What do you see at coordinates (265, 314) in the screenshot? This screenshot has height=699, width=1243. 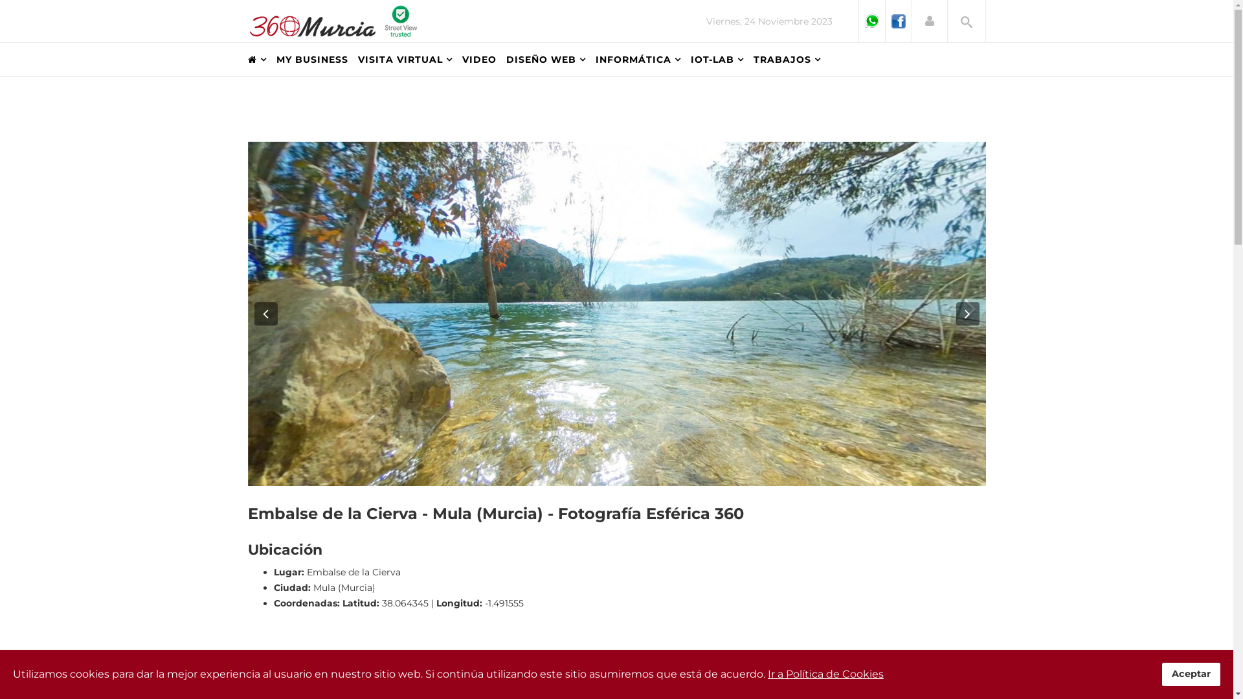 I see `Previous` at bounding box center [265, 314].